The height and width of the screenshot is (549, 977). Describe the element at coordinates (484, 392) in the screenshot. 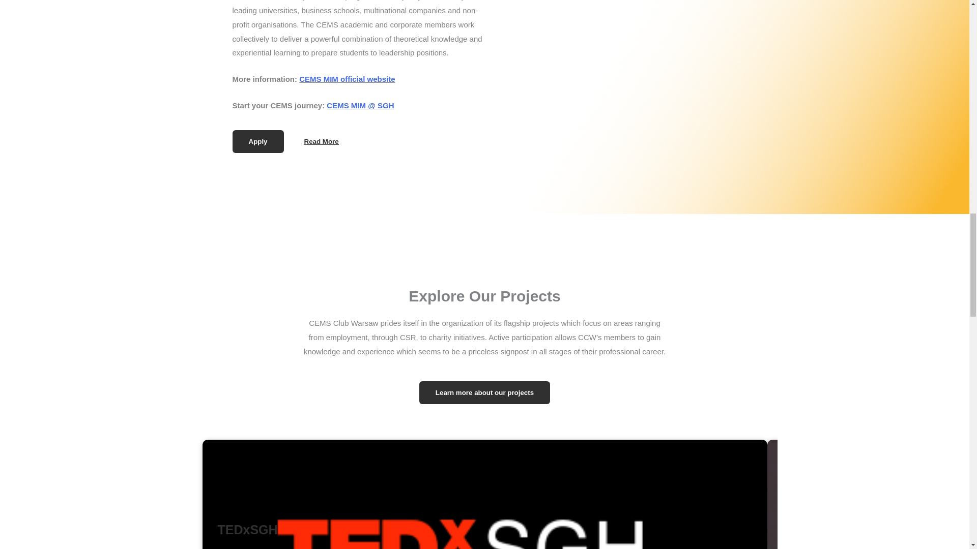

I see `Learn more about our projects` at that location.